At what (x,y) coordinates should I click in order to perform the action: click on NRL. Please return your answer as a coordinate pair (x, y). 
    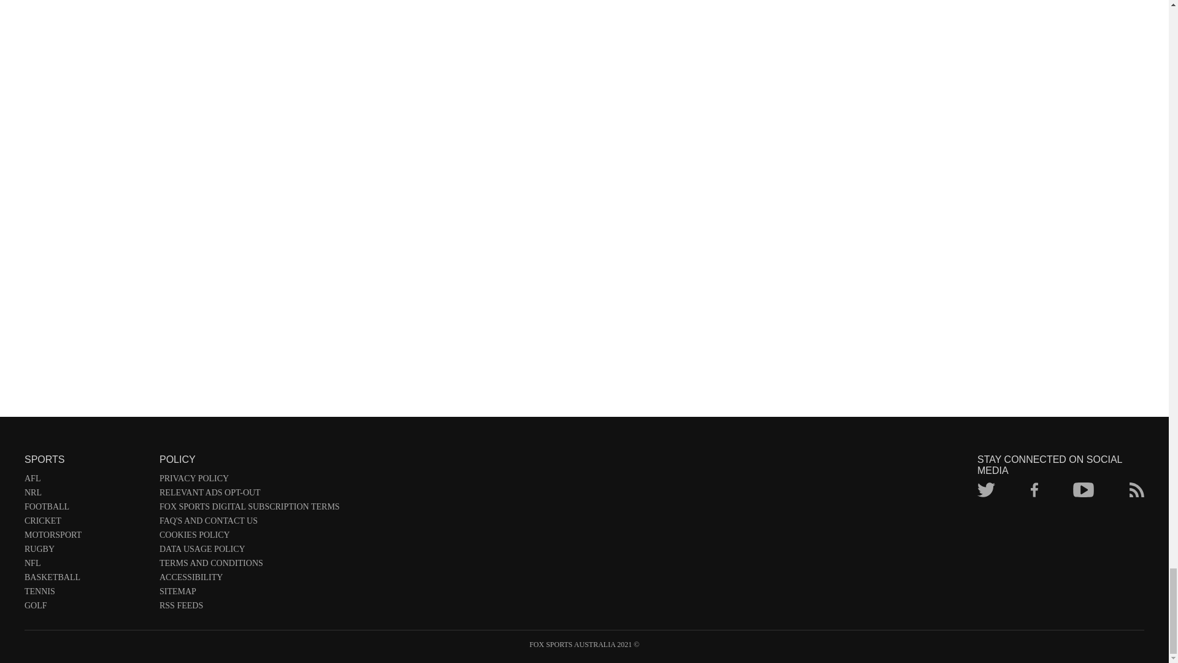
    Looking at the image, I should click on (86, 495).